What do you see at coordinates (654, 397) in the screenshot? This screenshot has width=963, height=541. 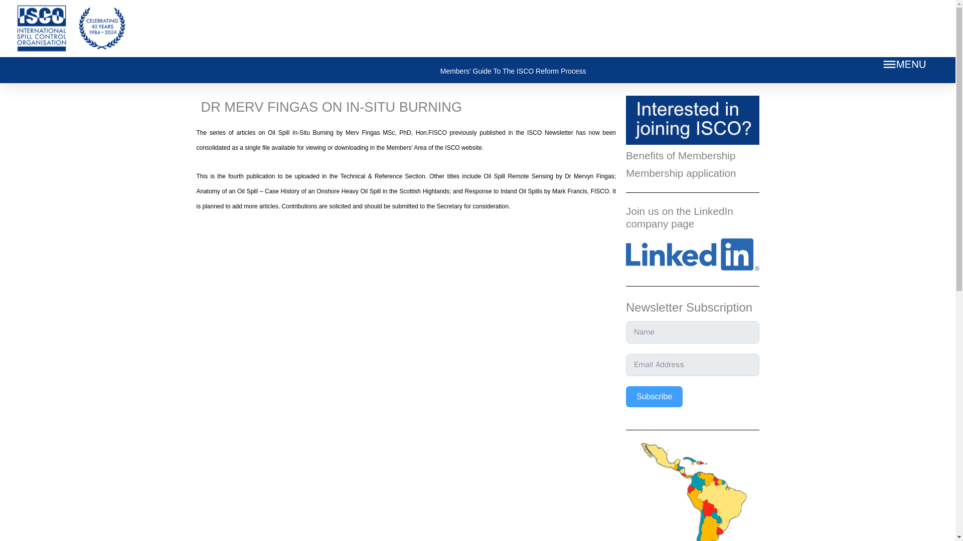 I see `Subscribe` at bounding box center [654, 397].